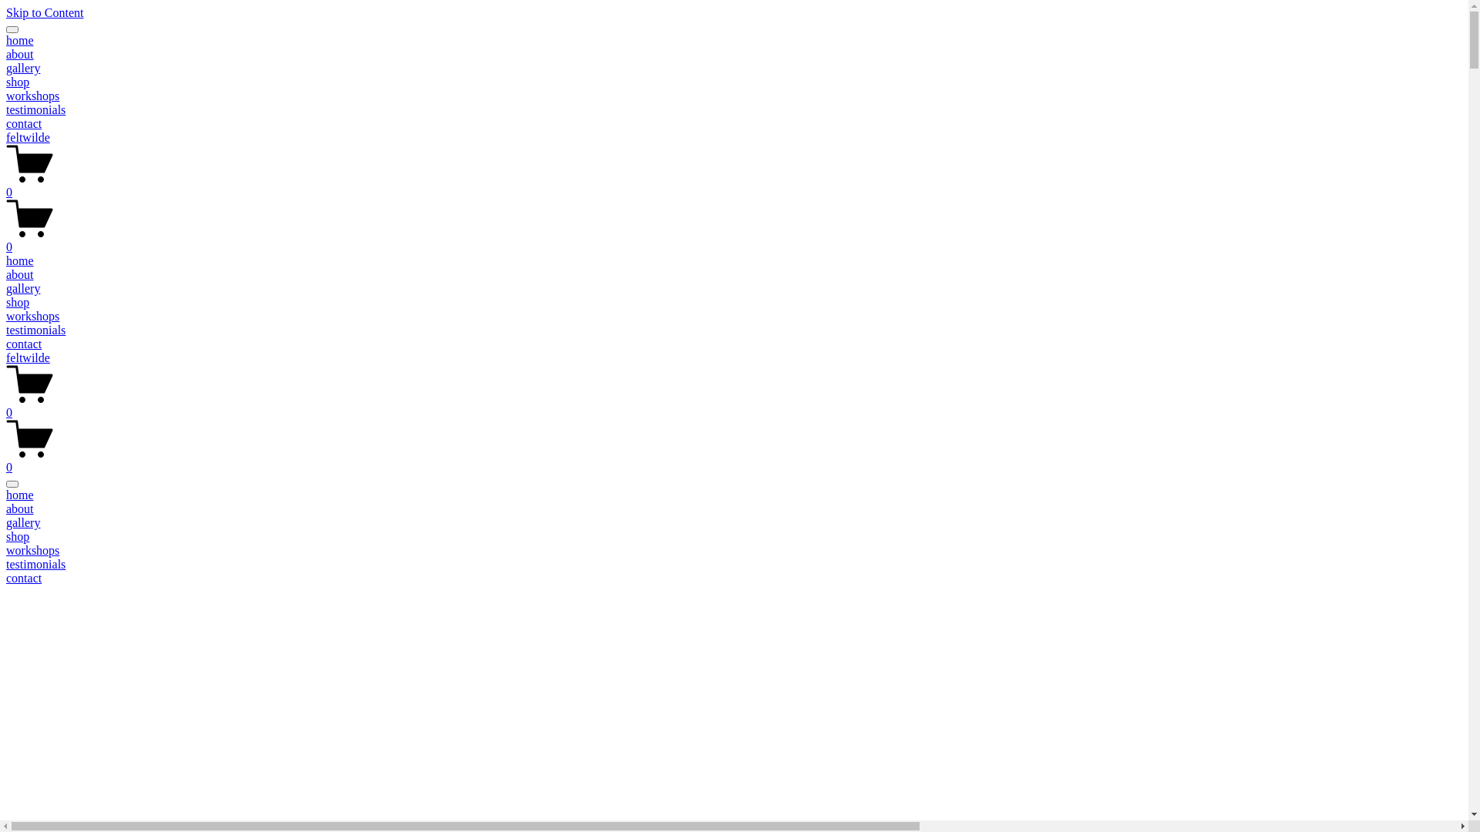  I want to click on about, so click(734, 509).